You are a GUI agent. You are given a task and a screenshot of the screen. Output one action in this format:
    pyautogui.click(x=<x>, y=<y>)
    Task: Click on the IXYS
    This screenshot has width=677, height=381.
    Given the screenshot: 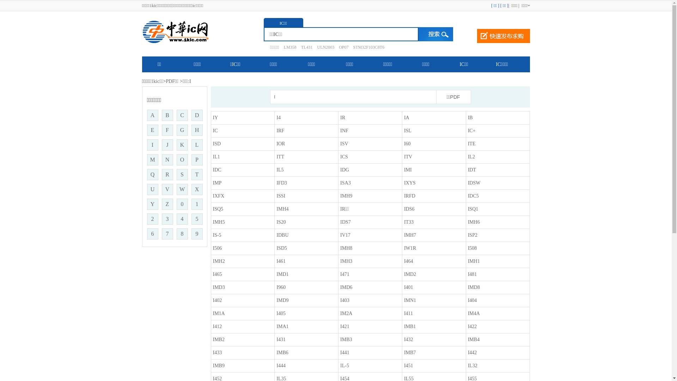 What is the action you would take?
    pyautogui.click(x=410, y=183)
    